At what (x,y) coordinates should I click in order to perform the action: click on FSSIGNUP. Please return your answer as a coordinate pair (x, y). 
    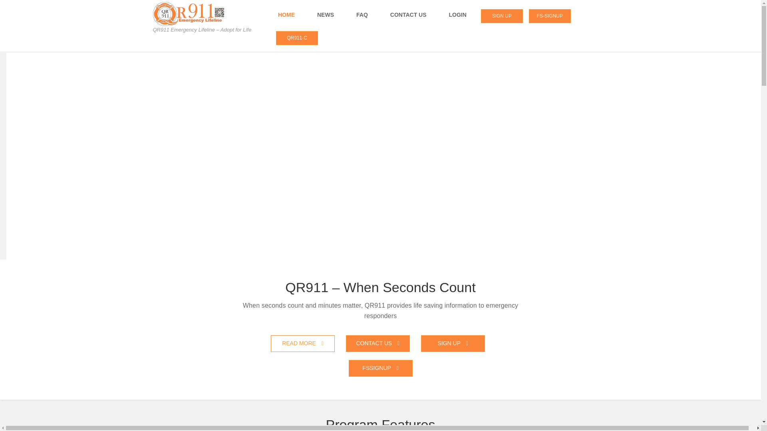
    Looking at the image, I should click on (380, 368).